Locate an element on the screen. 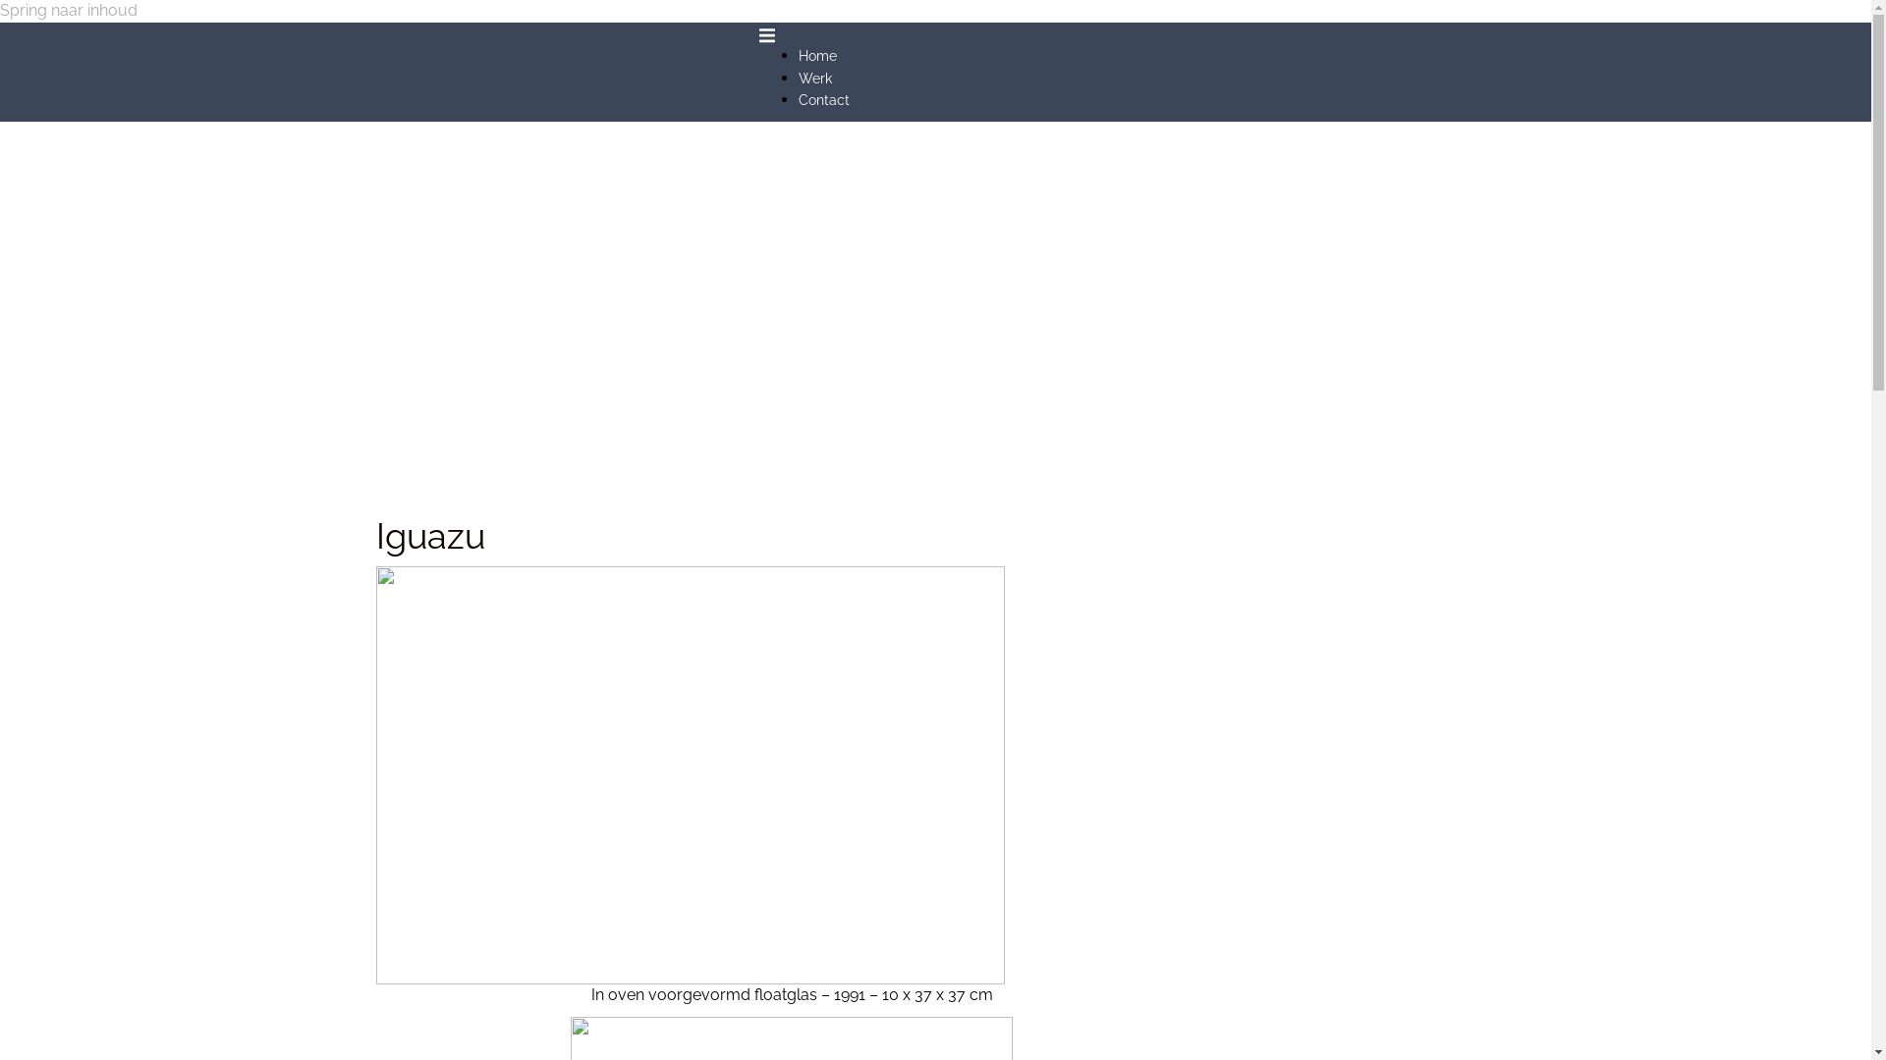 This screenshot has height=1060, width=1886. Contact is located at coordinates (823, 100).